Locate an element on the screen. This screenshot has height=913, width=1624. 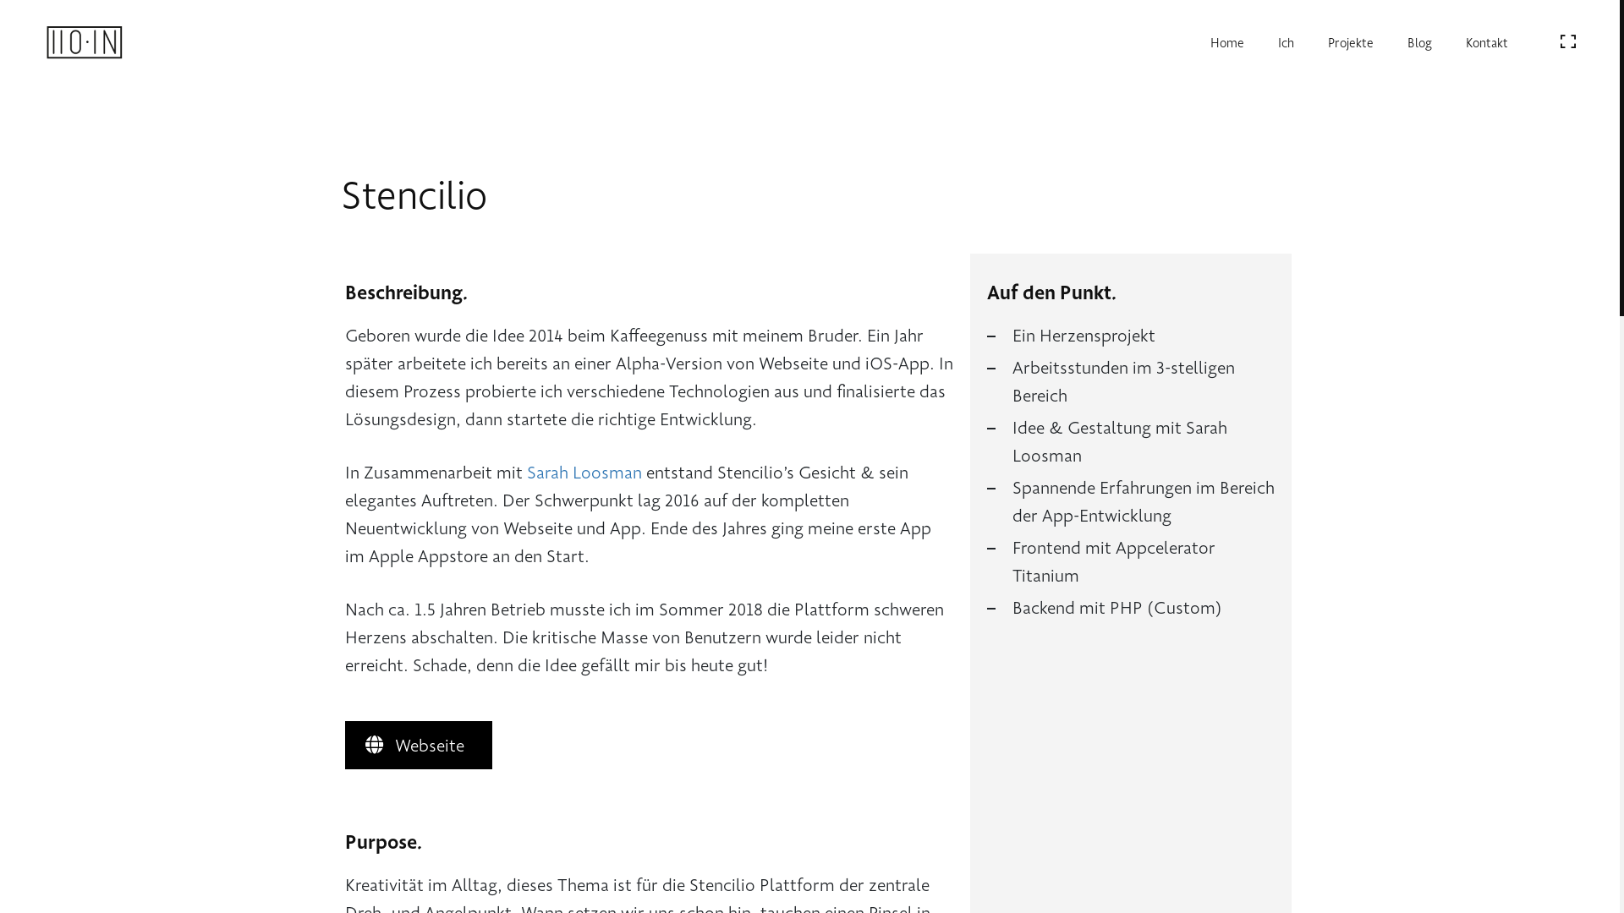
Idee & Gestaltung mit Sarah Loosman is located at coordinates (1144, 441).